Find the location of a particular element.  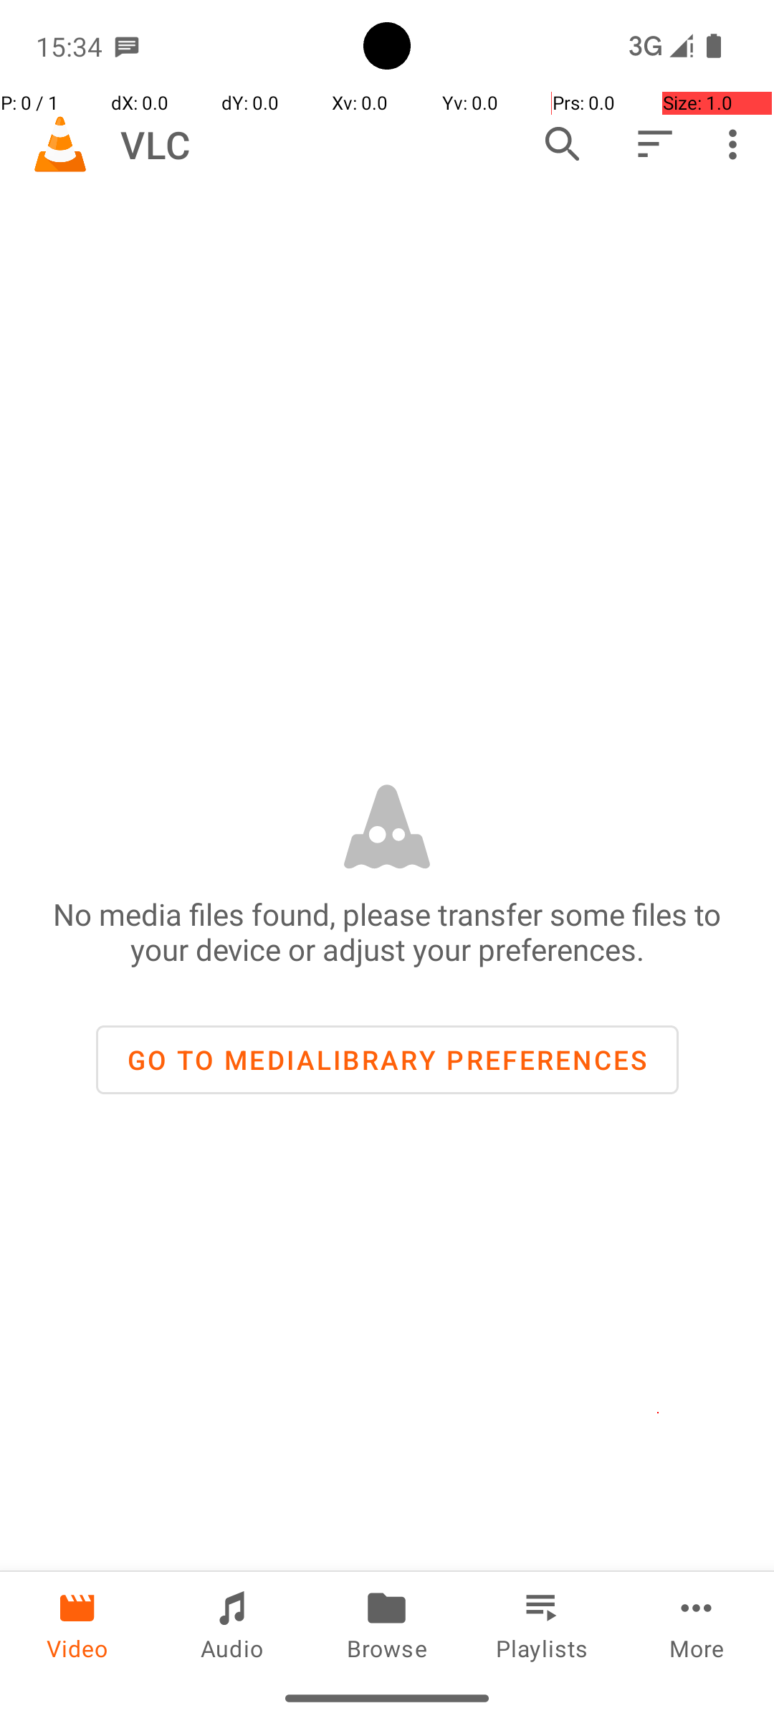

Video is located at coordinates (77, 1623).